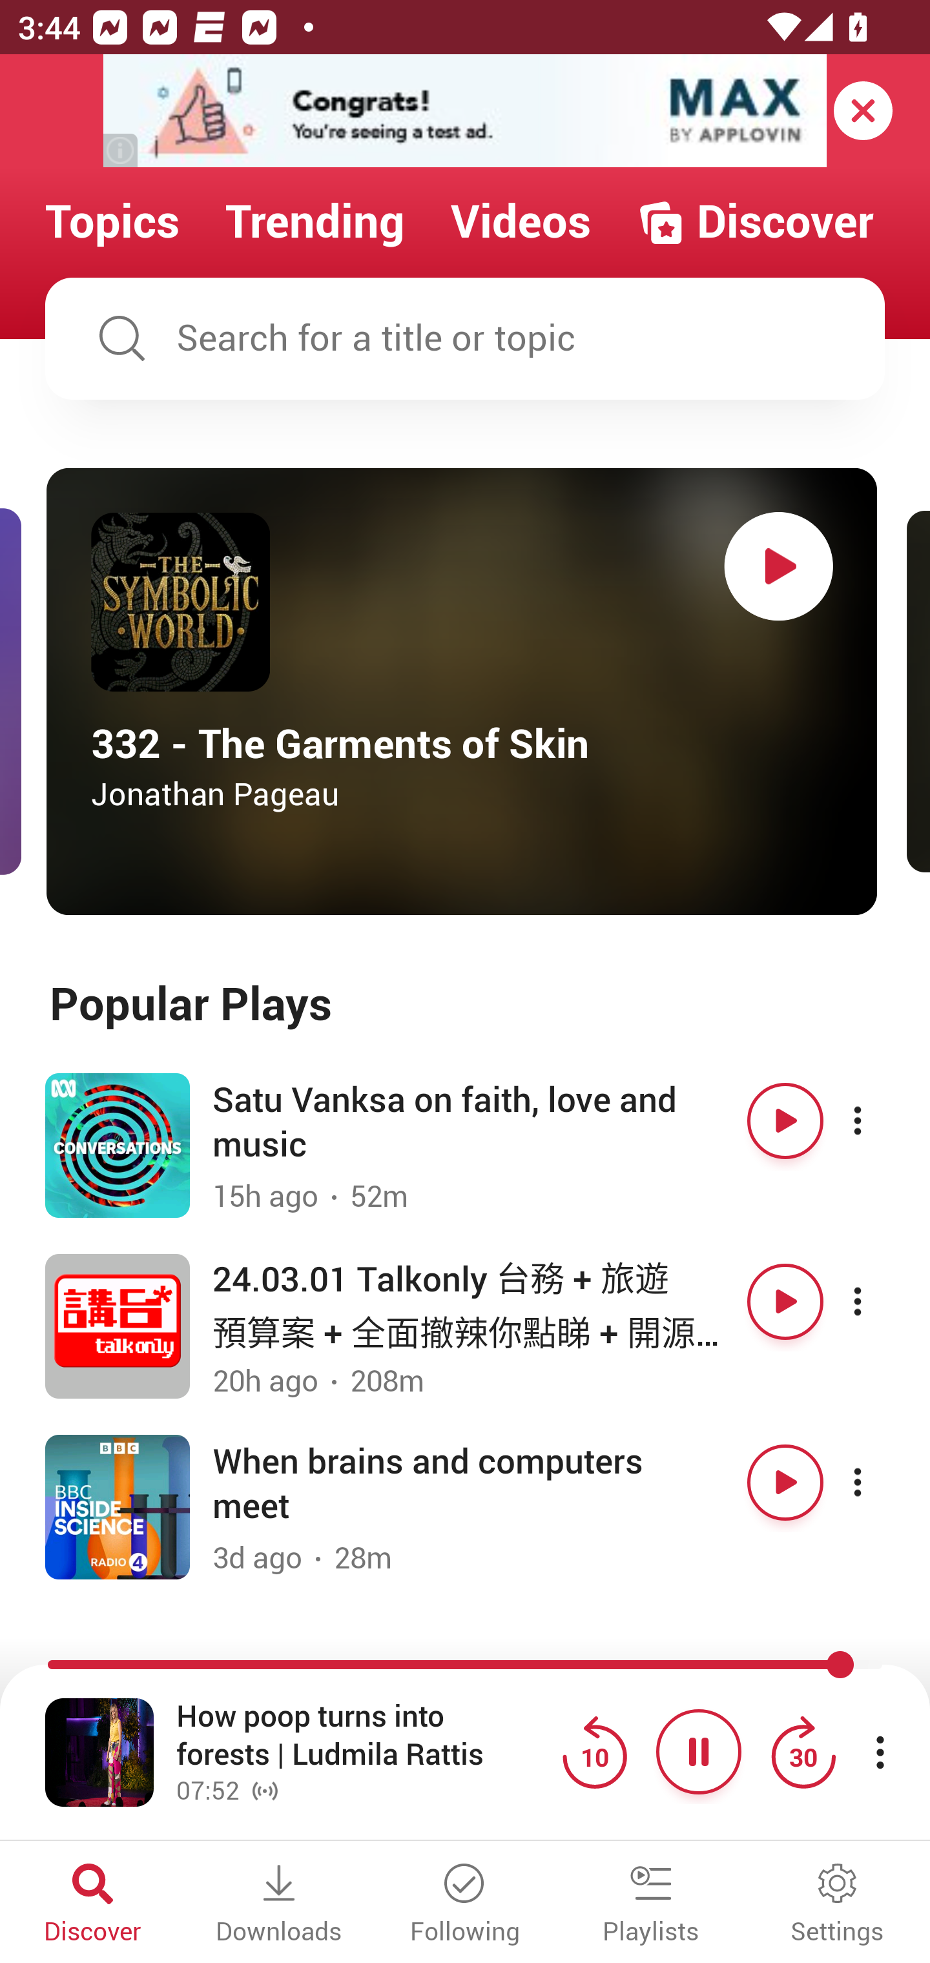 Image resolution: width=930 pixels, height=1963 pixels. I want to click on Discover, so click(754, 221).